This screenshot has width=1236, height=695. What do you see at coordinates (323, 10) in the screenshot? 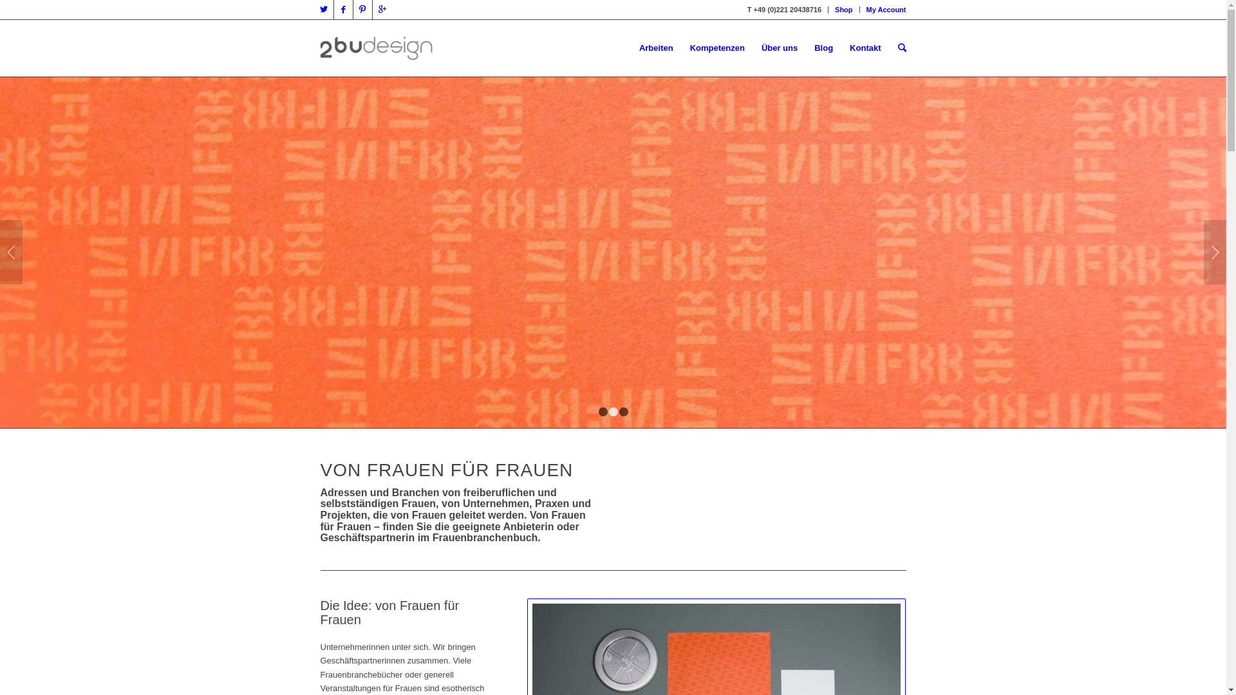
I see `Twitter` at bounding box center [323, 10].